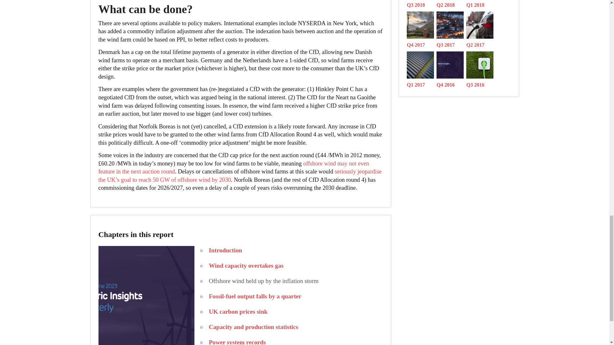 Image resolution: width=614 pixels, height=345 pixels. I want to click on UK carbon prices sink, so click(238, 312).